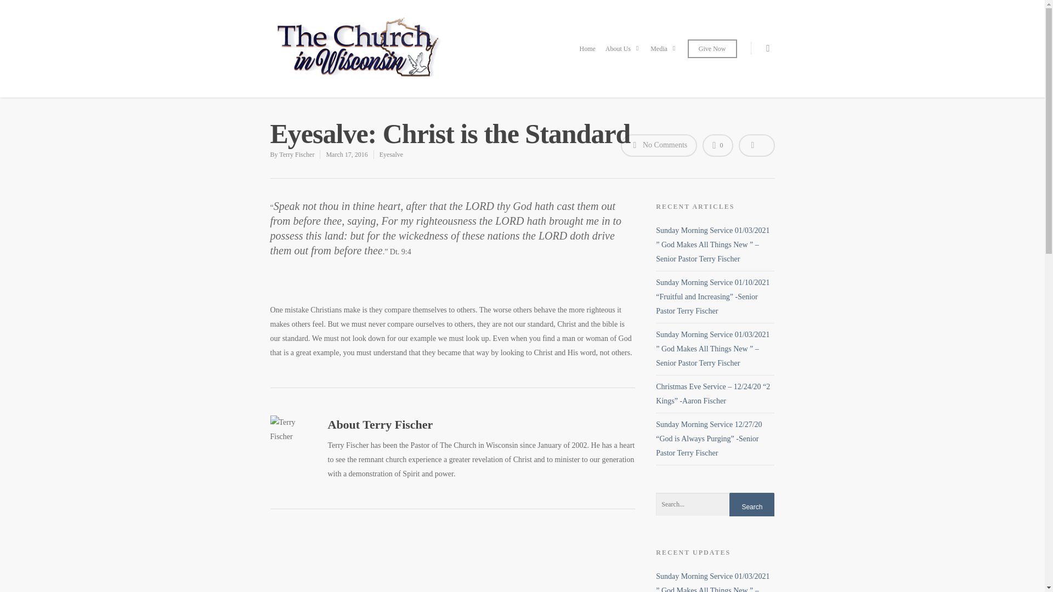 The image size is (1053, 592). Describe the element at coordinates (296, 155) in the screenshot. I see `Terry Fischer` at that location.